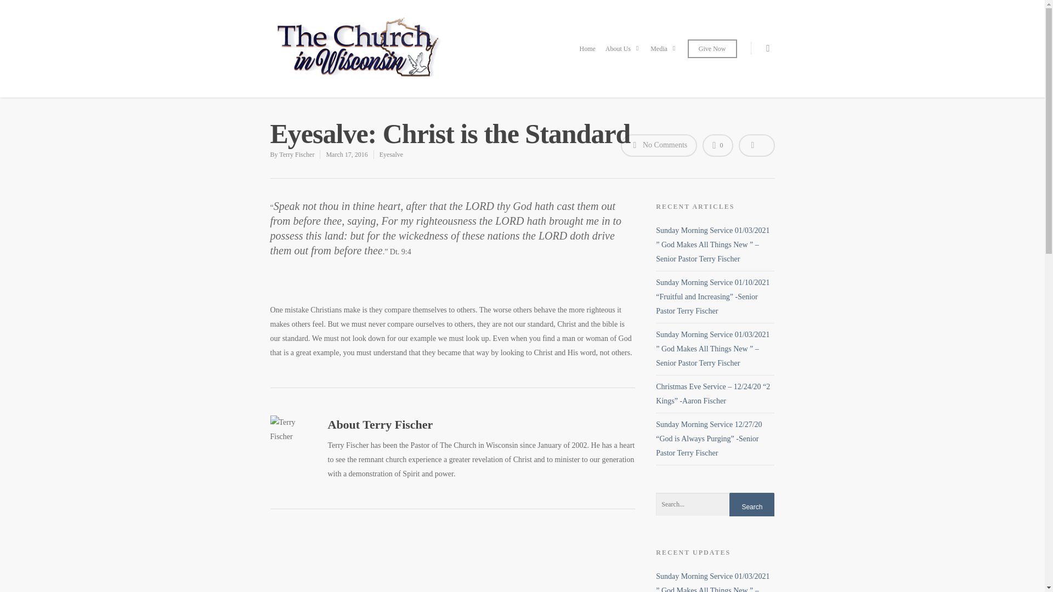 The image size is (1053, 592). Describe the element at coordinates (296, 155) in the screenshot. I see `Terry Fischer` at that location.